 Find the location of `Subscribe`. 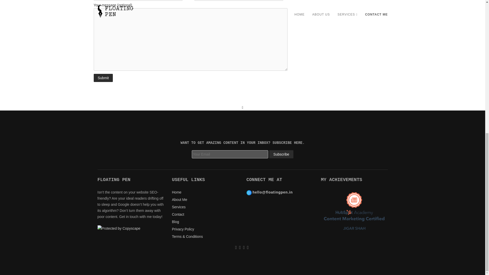

Subscribe is located at coordinates (281, 154).